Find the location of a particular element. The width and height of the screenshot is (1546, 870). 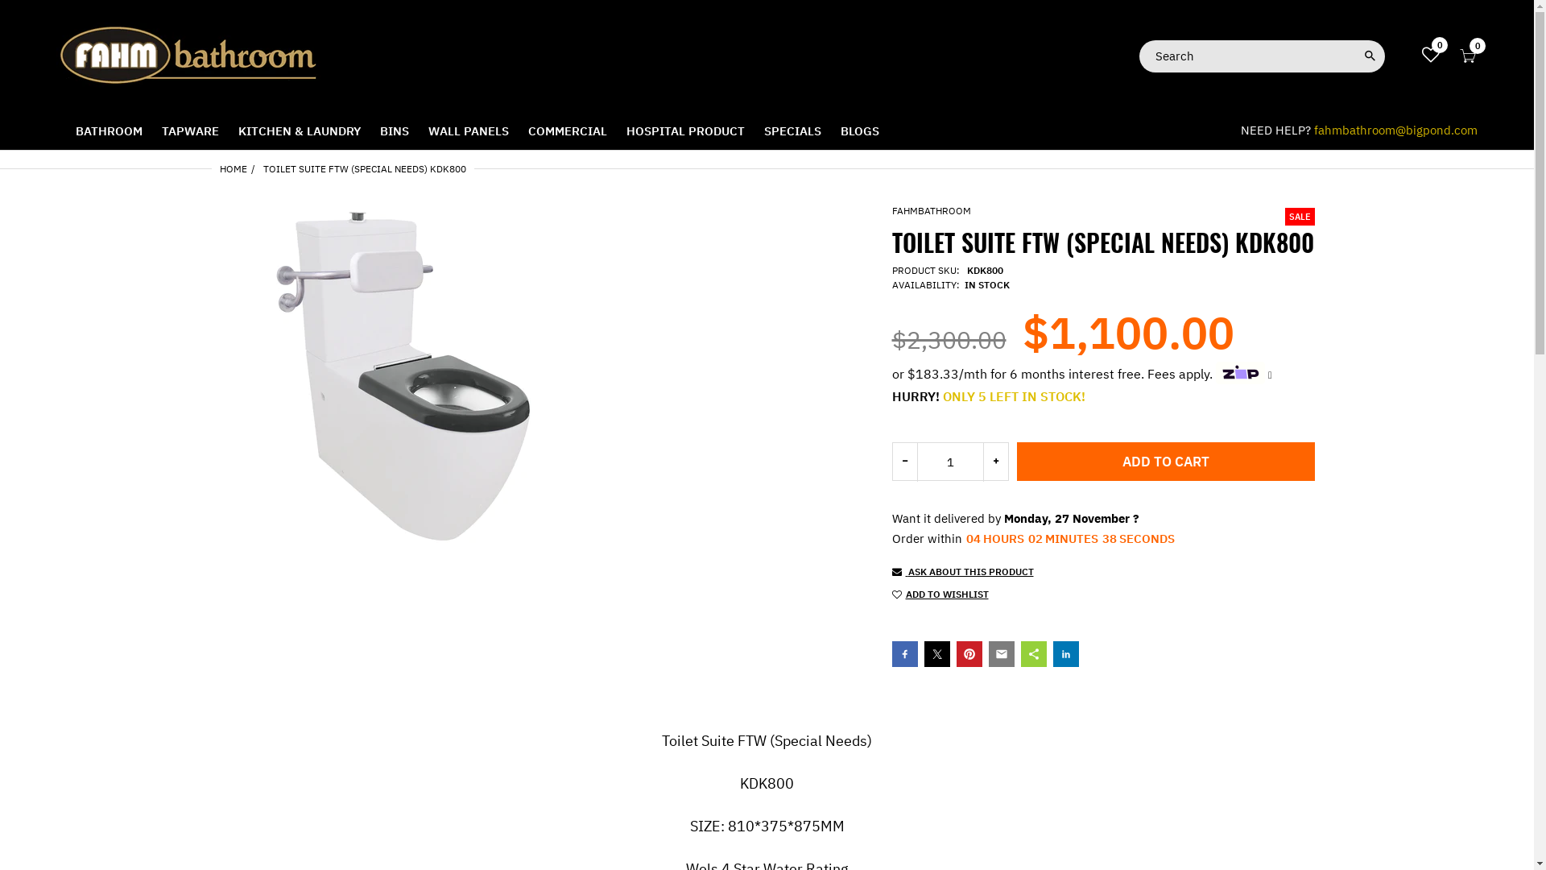

HOME is located at coordinates (233, 169).